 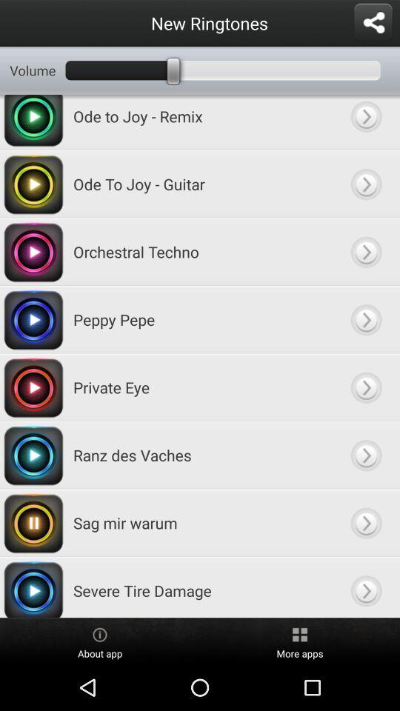 What do you see at coordinates (373, 23) in the screenshot?
I see `go to share` at bounding box center [373, 23].